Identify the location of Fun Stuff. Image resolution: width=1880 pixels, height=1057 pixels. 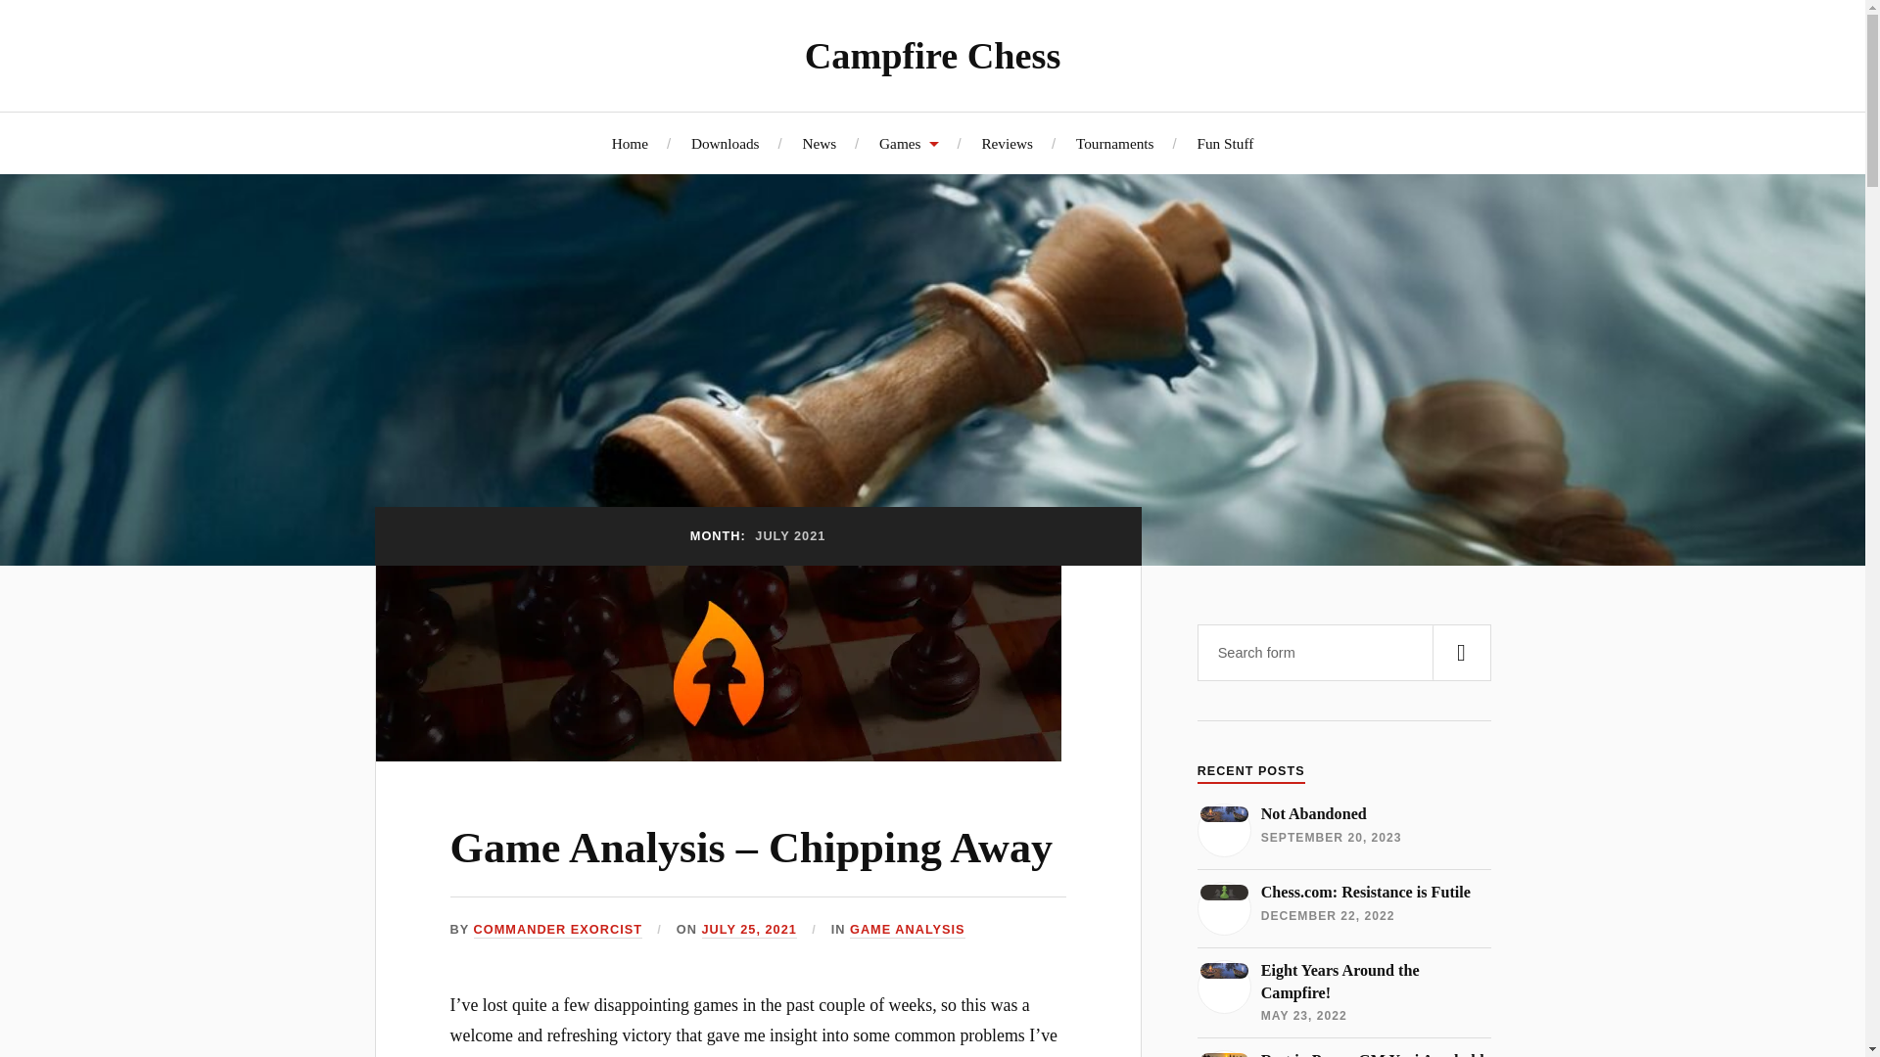
(1224, 143).